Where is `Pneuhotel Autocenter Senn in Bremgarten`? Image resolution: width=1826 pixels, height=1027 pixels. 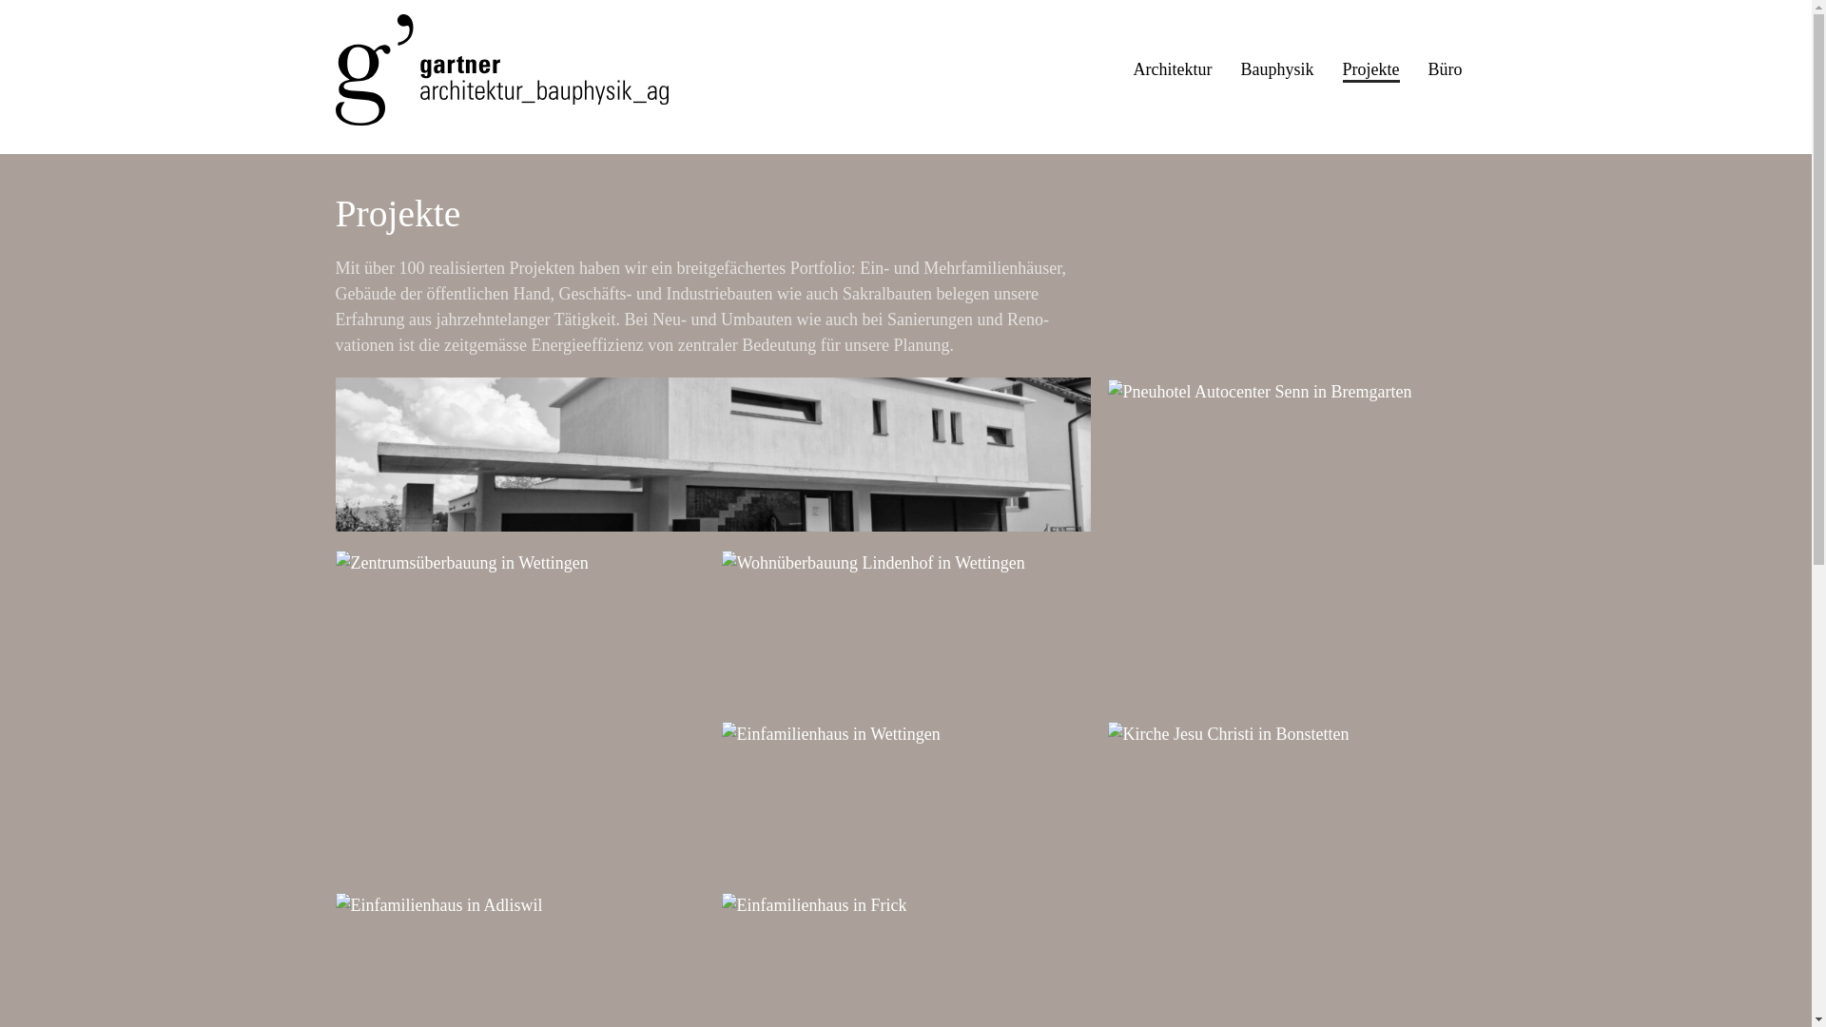
Pneuhotel Autocenter Senn in Bremgarten is located at coordinates (1259, 392).